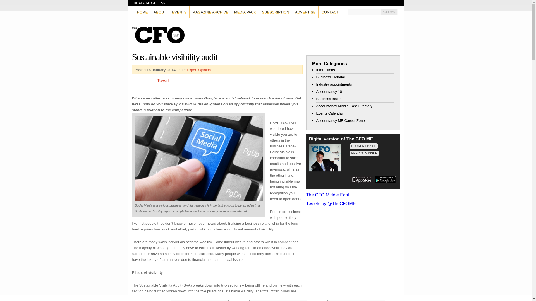 The height and width of the screenshot is (301, 536). Describe the element at coordinates (305, 12) in the screenshot. I see `ADVERTISE` at that location.